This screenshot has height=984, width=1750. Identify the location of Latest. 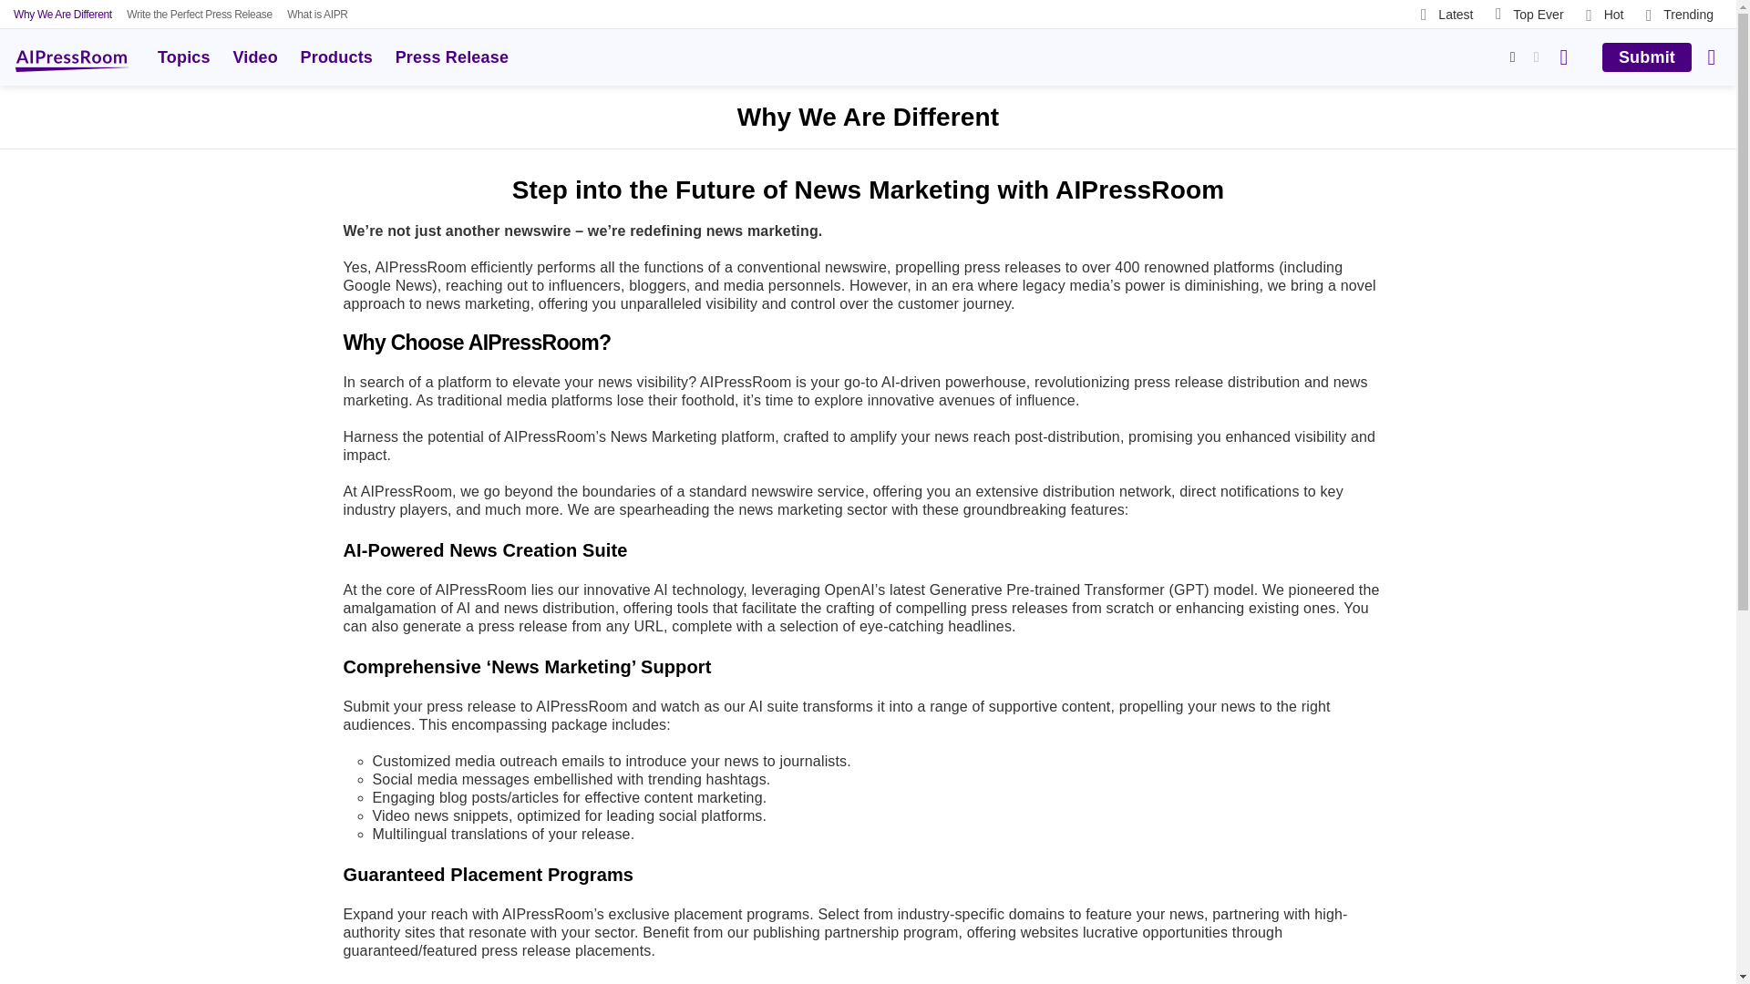
(1447, 14).